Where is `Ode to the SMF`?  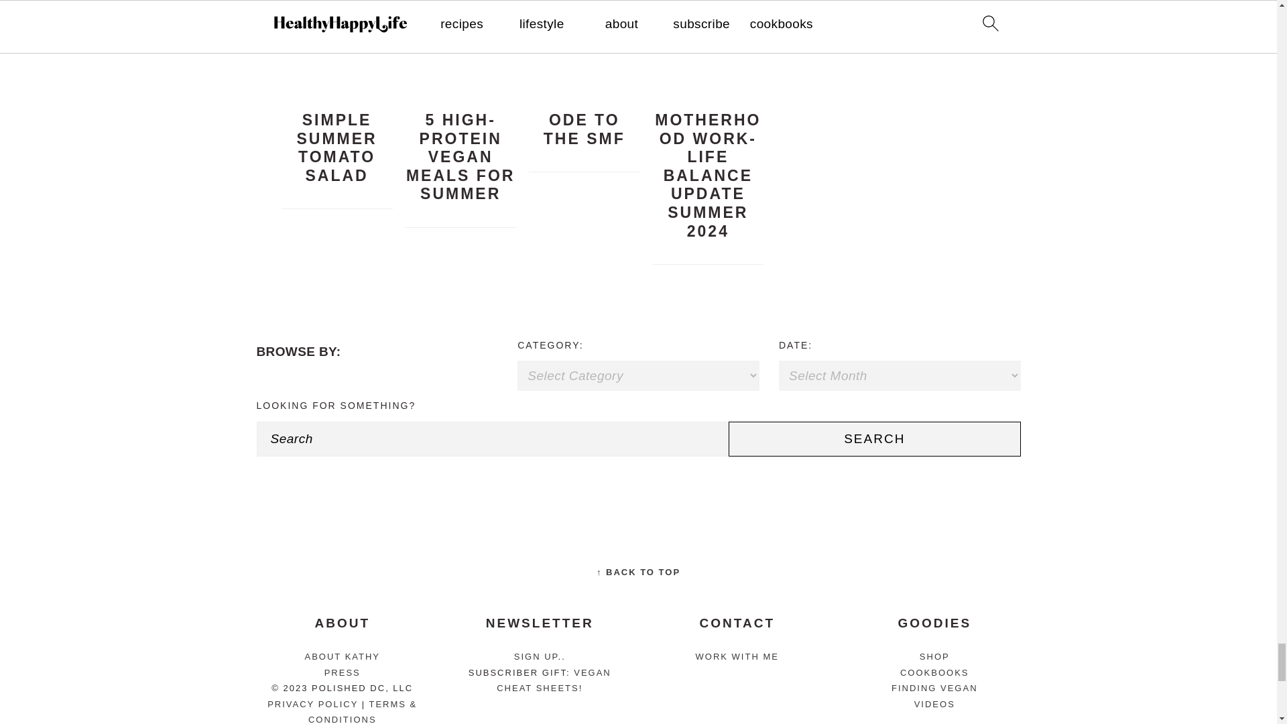
Ode to the SMF is located at coordinates (585, 85).